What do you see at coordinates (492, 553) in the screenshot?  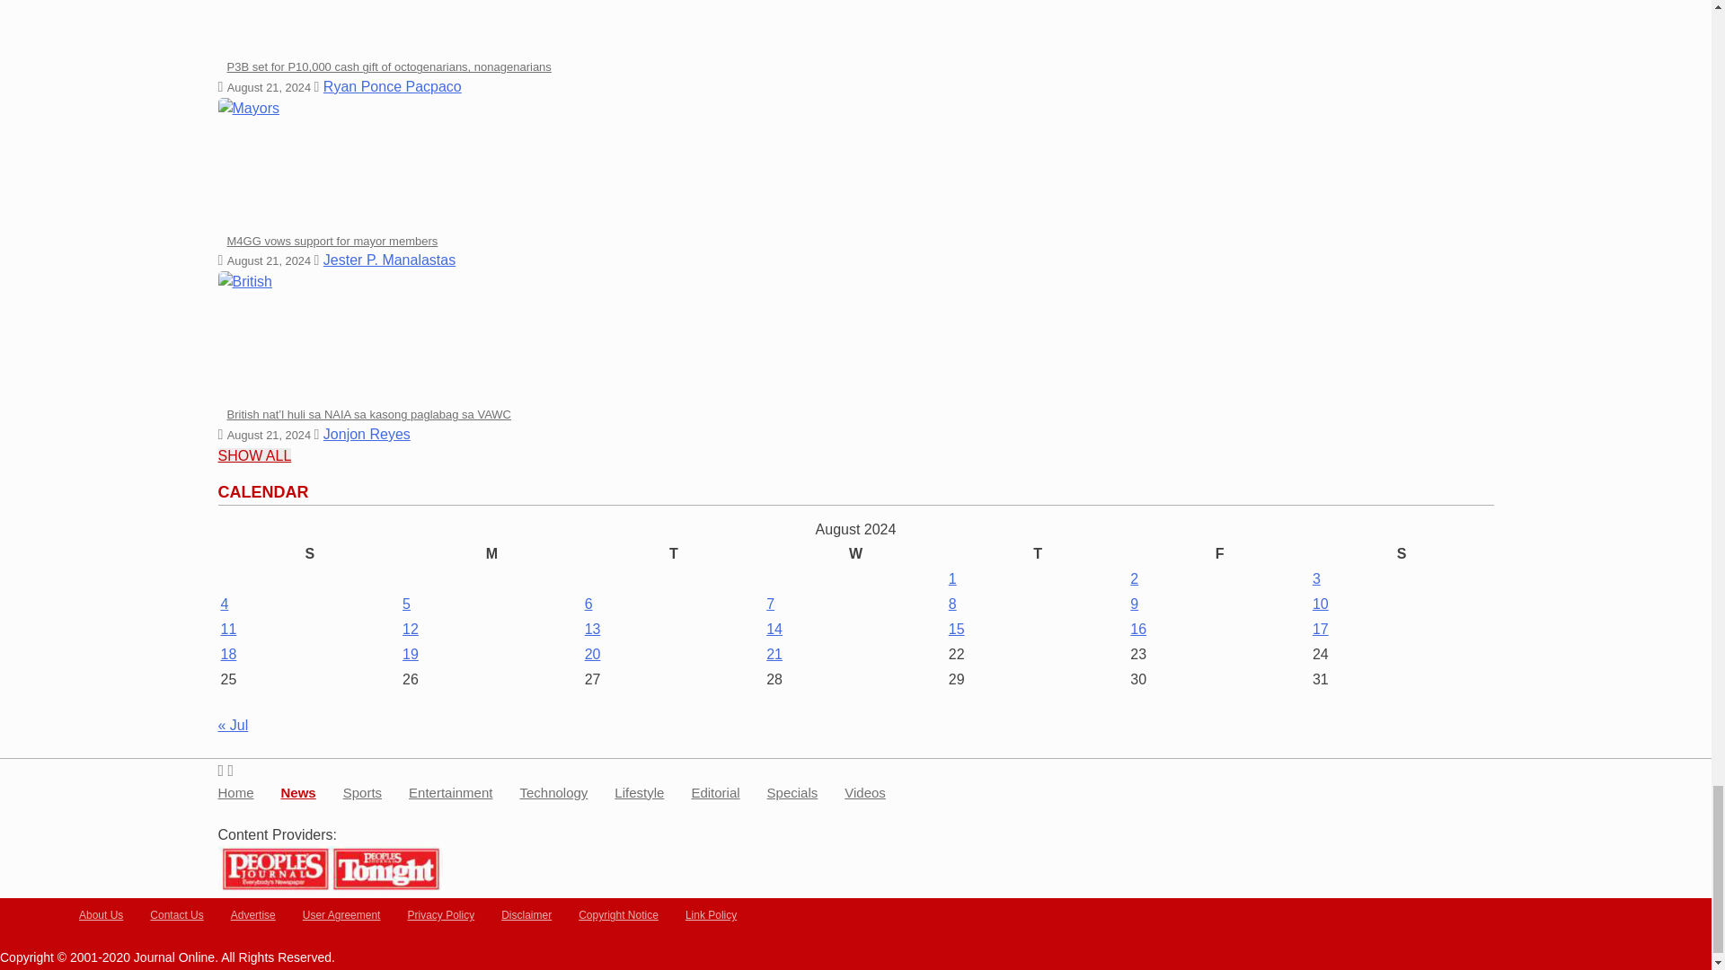 I see `Monday` at bounding box center [492, 553].